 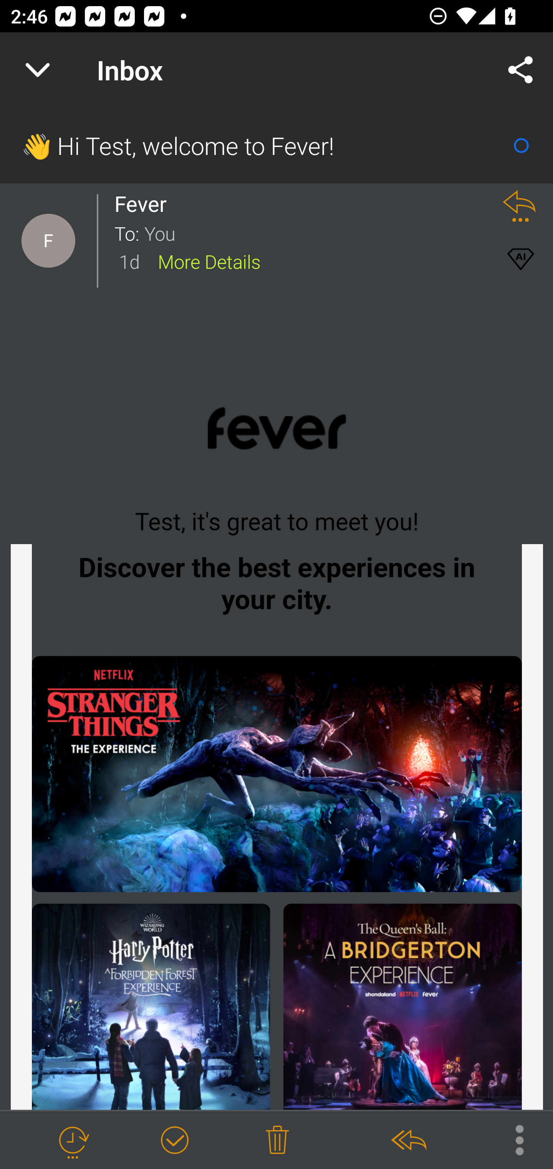 What do you see at coordinates (209, 261) in the screenshot?
I see `More Details` at bounding box center [209, 261].